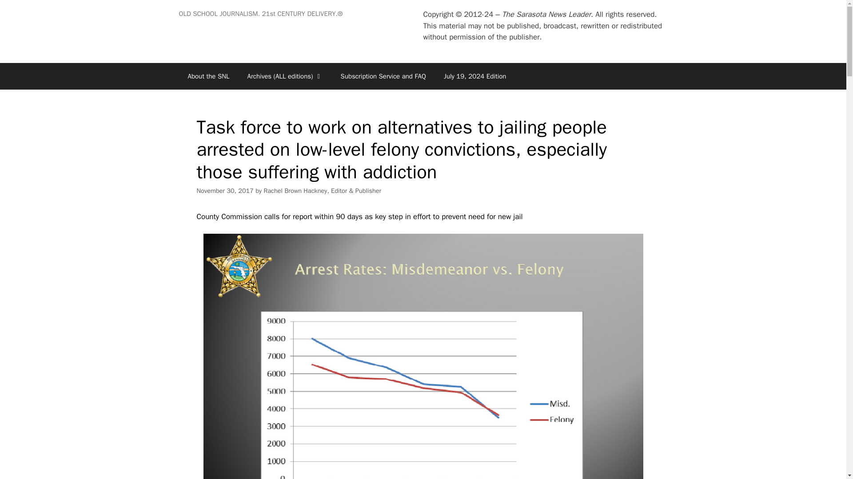  I want to click on About the SNL, so click(208, 76).